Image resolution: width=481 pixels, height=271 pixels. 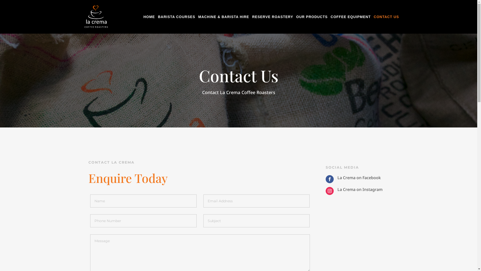 I want to click on BARISTA COURSES, so click(x=176, y=24).